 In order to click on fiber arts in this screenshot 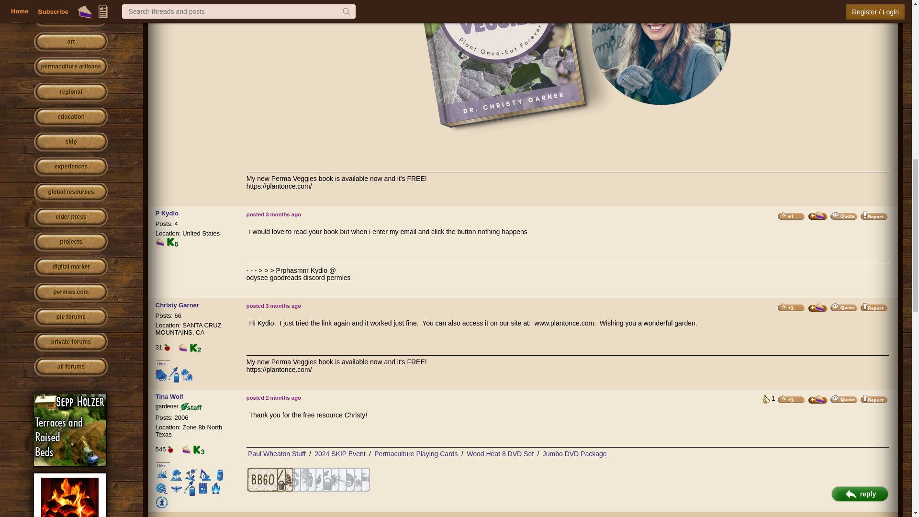, I will do `click(71, 17)`.